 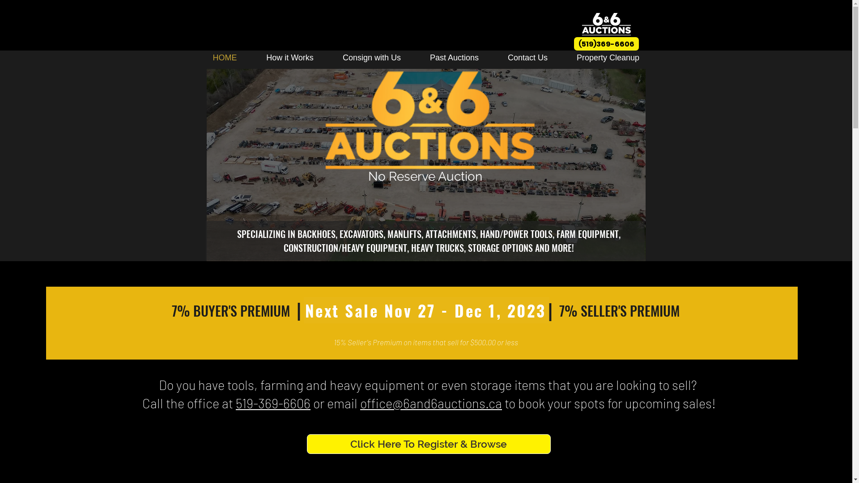 I want to click on Consign with Us, so click(x=372, y=58).